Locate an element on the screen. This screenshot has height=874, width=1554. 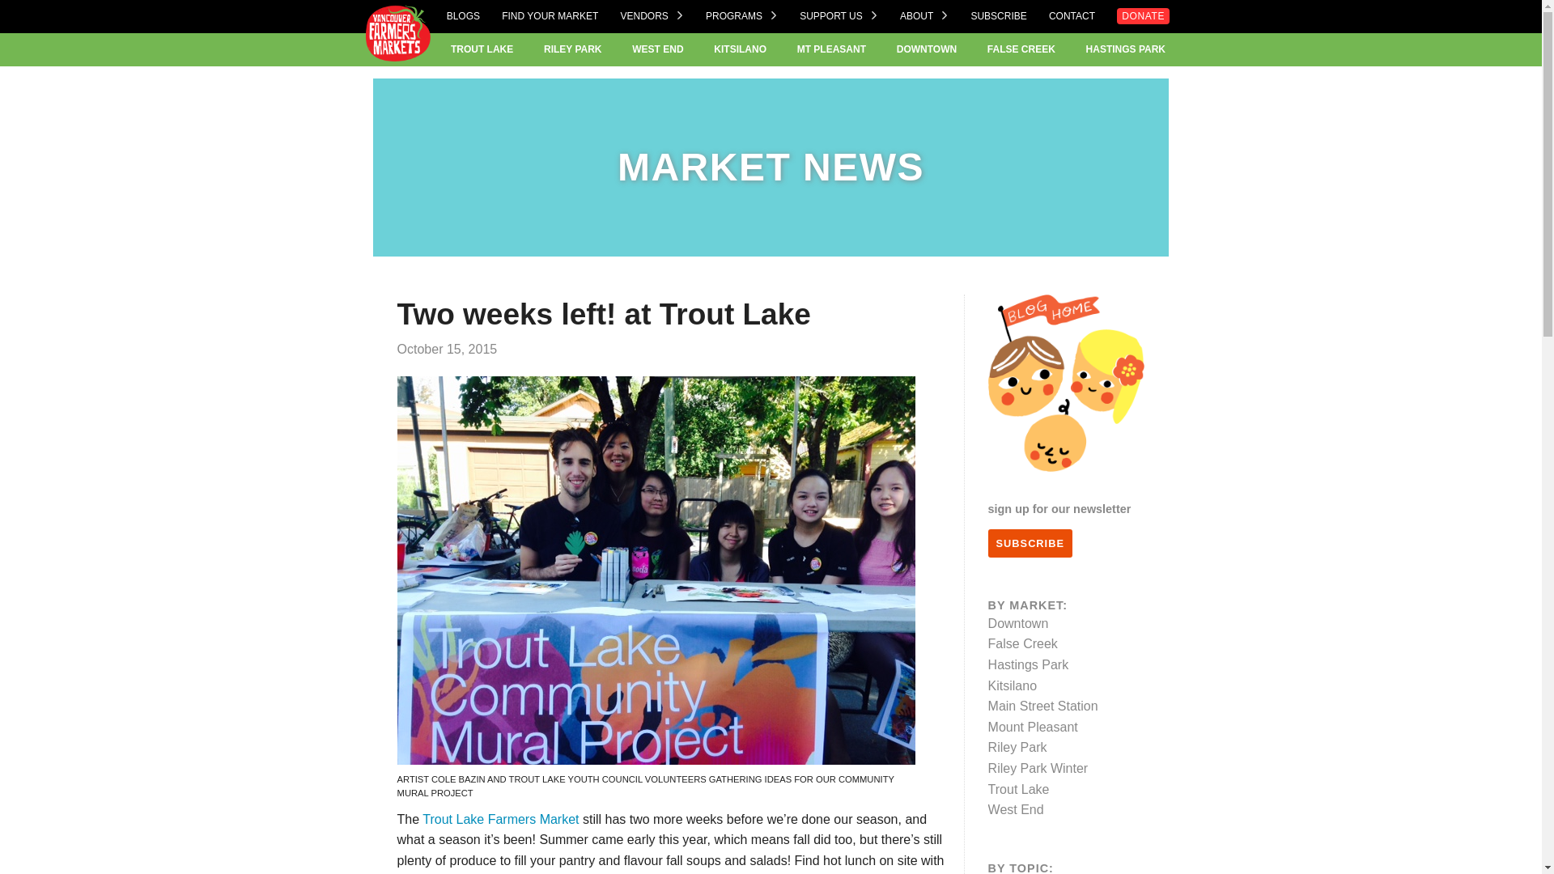
FALSE CREEK is located at coordinates (1021, 49).